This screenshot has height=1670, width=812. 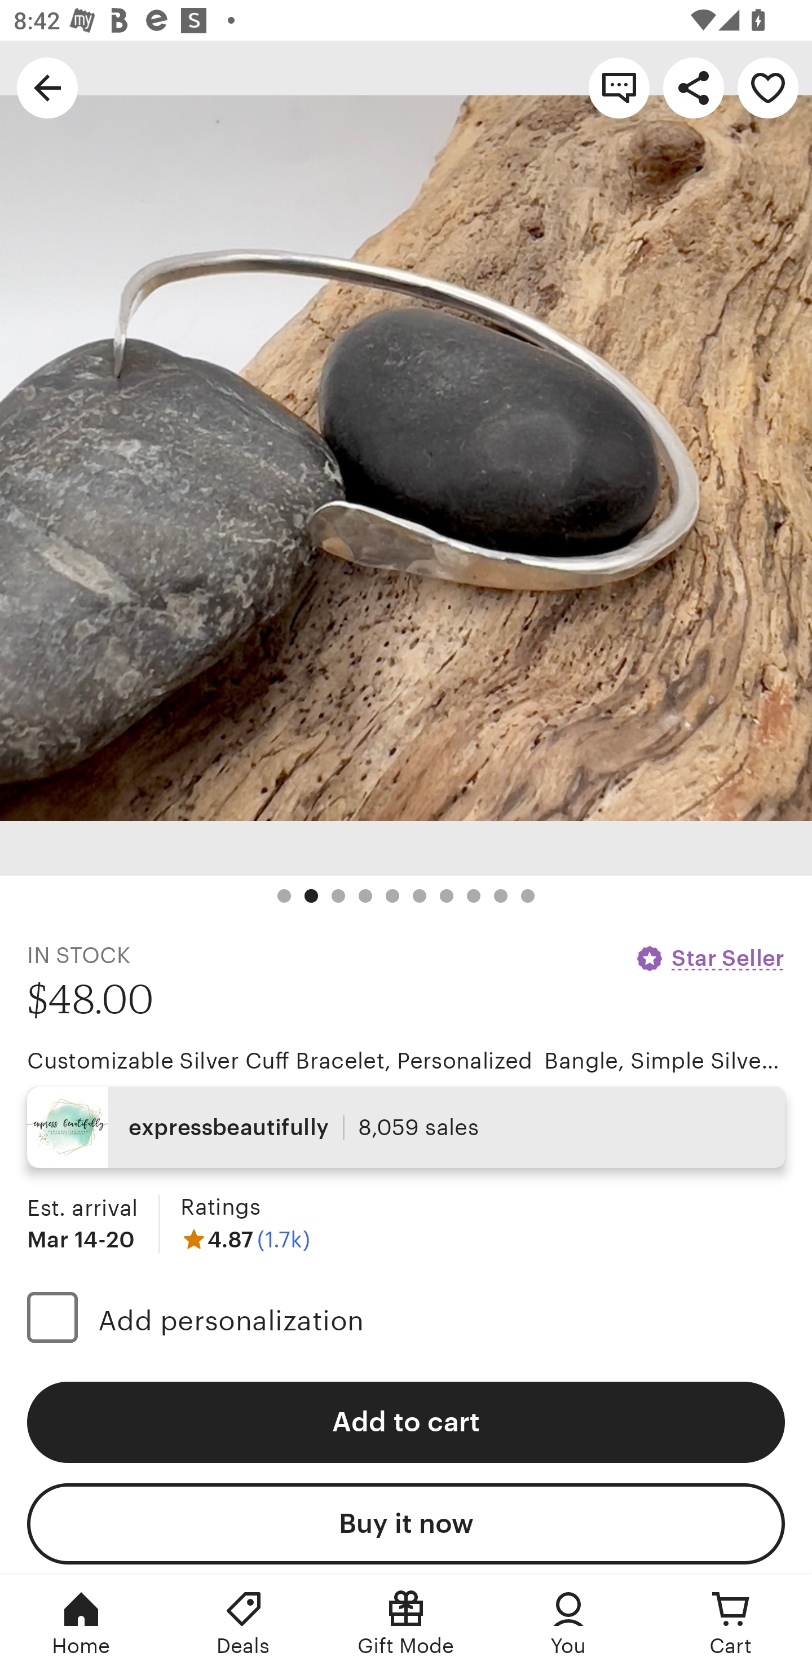 I want to click on Buy it now, so click(x=406, y=1523).